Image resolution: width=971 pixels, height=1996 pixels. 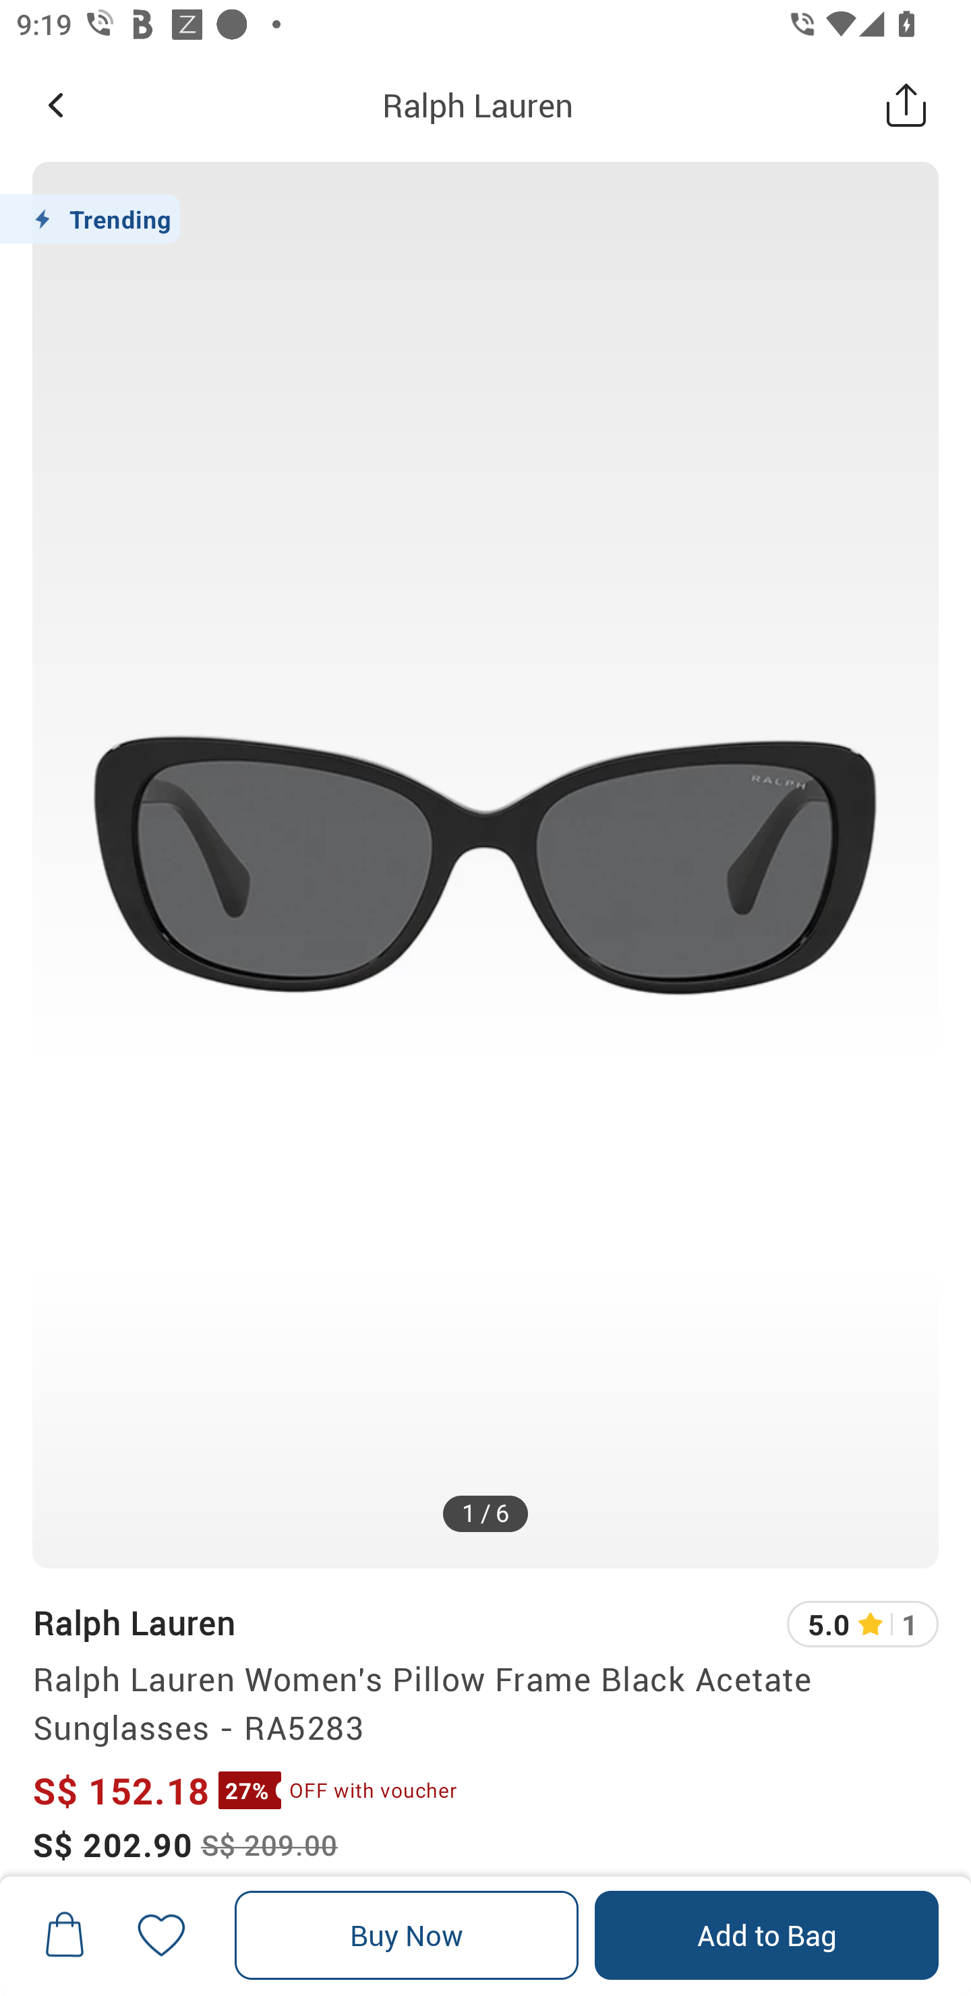 What do you see at coordinates (862, 1624) in the screenshot?
I see `5.0 1` at bounding box center [862, 1624].